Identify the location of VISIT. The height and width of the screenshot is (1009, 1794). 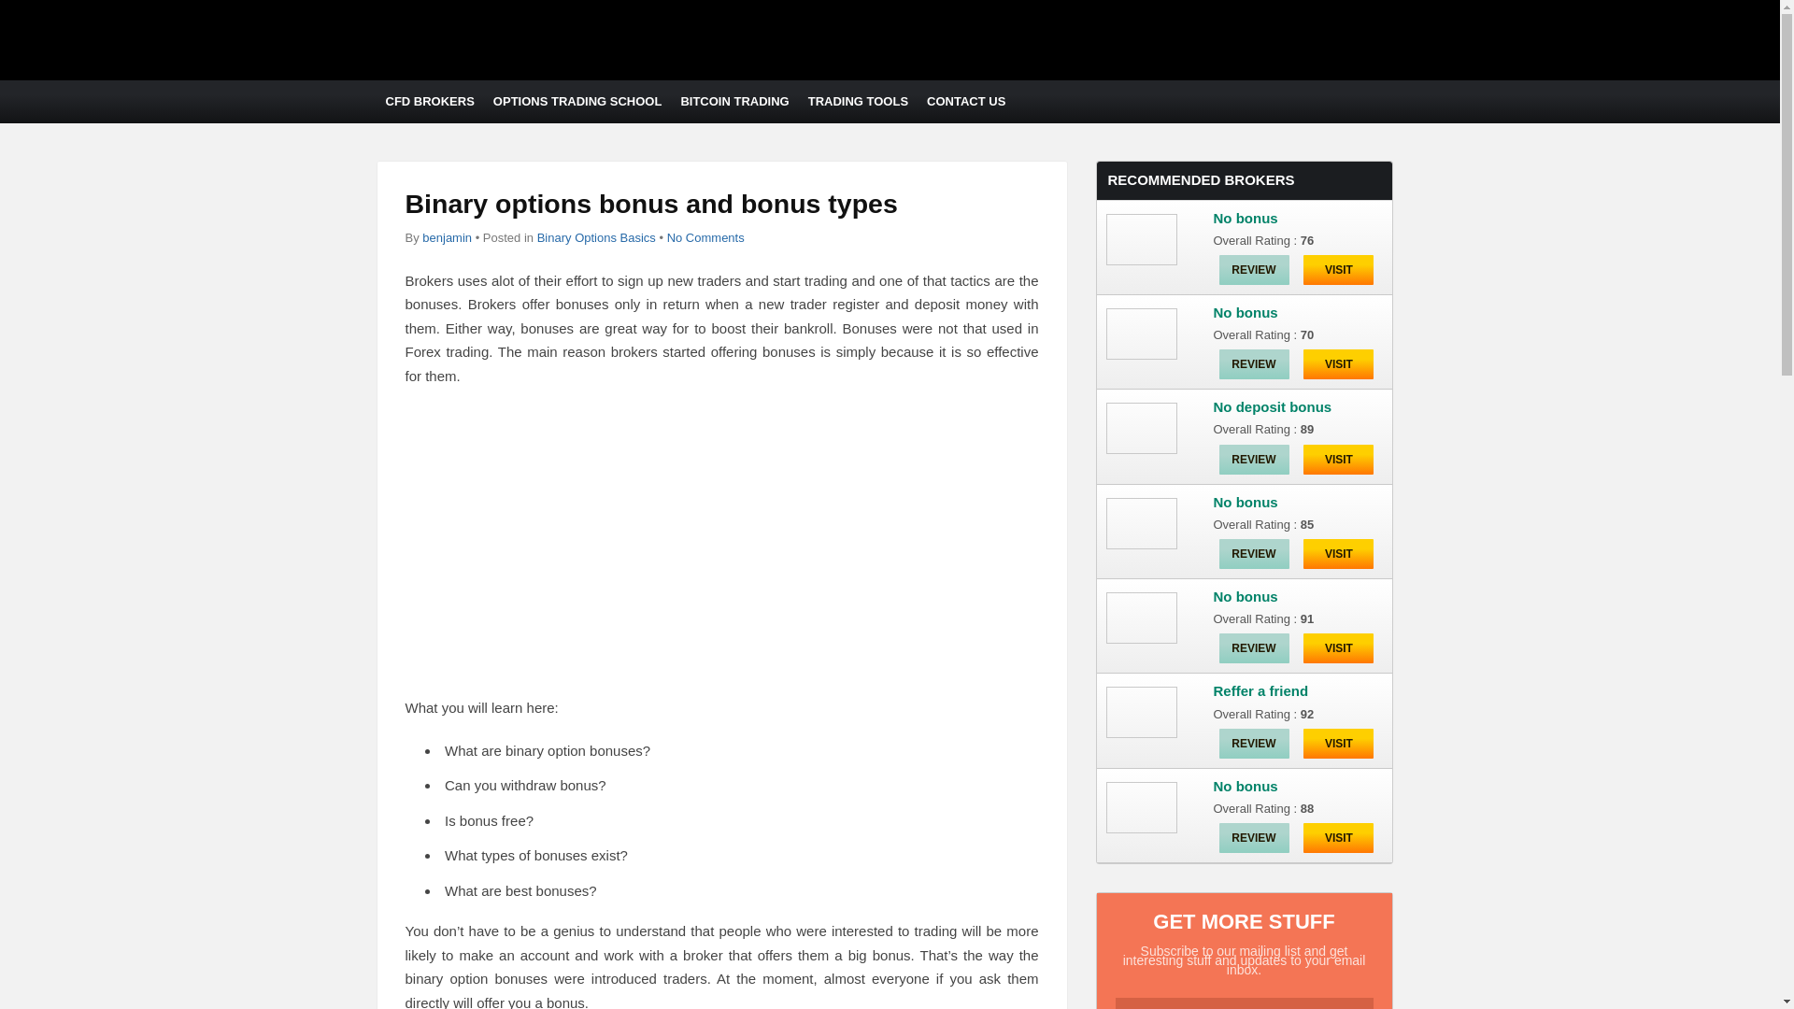
(1338, 269).